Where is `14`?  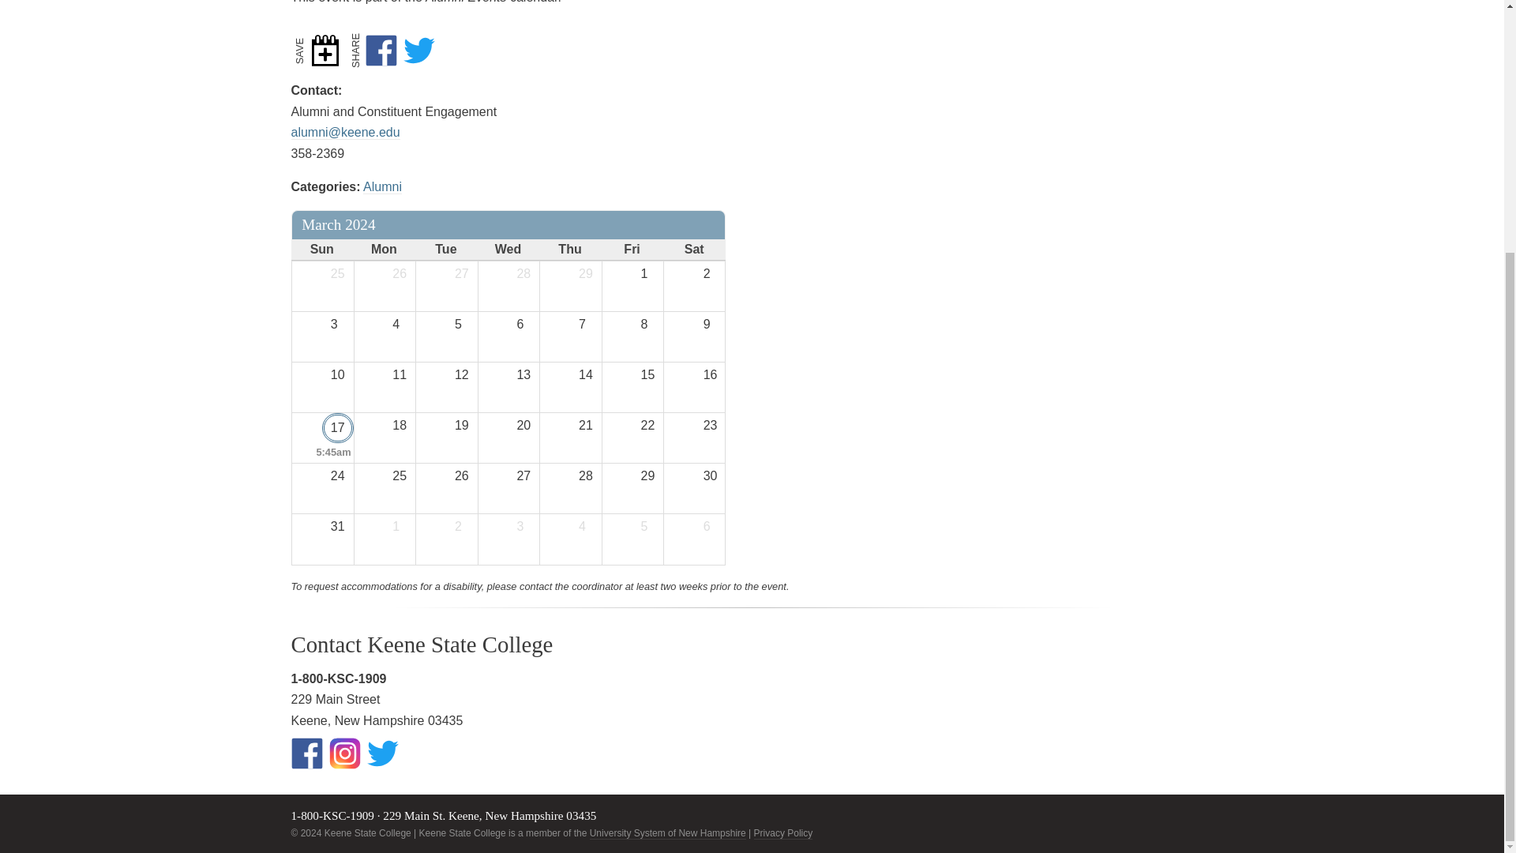
14 is located at coordinates (587, 375).